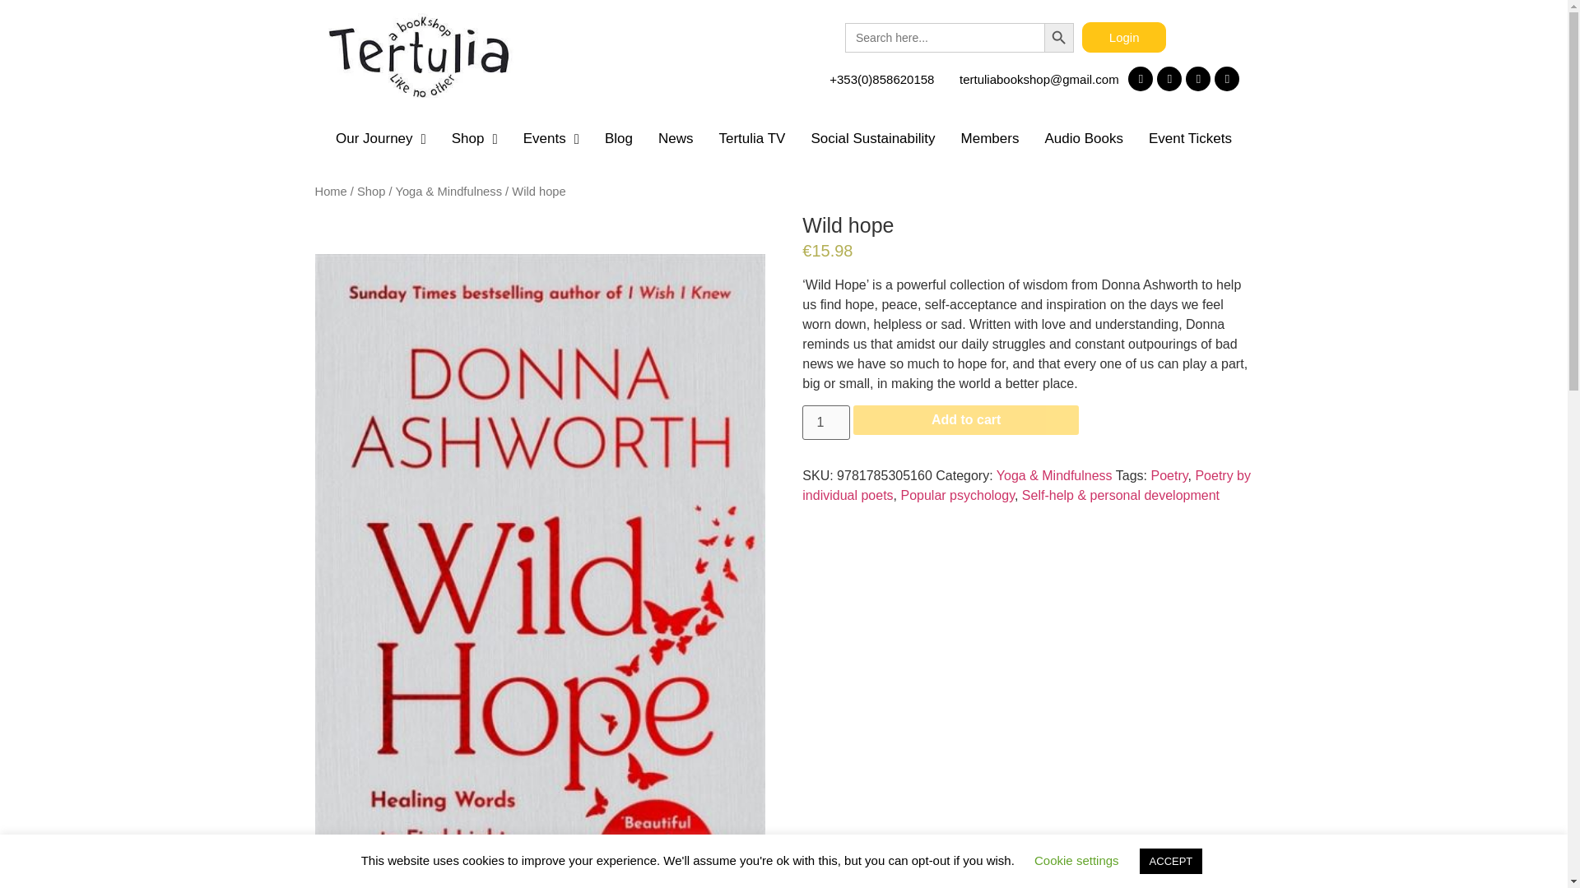  What do you see at coordinates (872, 138) in the screenshot?
I see `Social Sustainability` at bounding box center [872, 138].